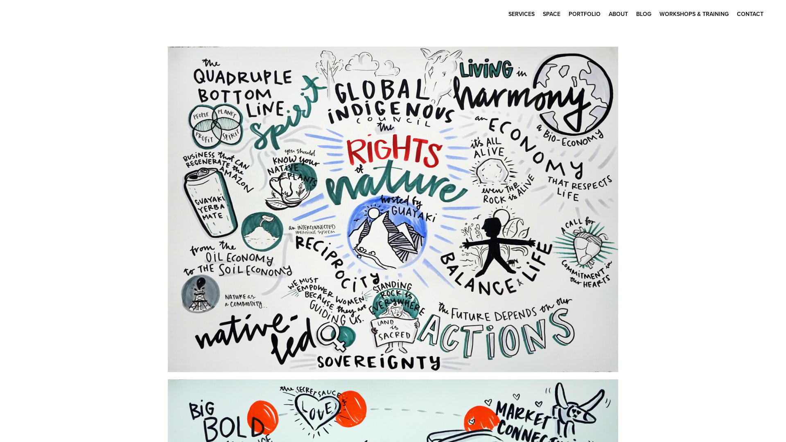 This screenshot has width=786, height=442. Describe the element at coordinates (618, 14) in the screenshot. I see `ABOUT` at that location.